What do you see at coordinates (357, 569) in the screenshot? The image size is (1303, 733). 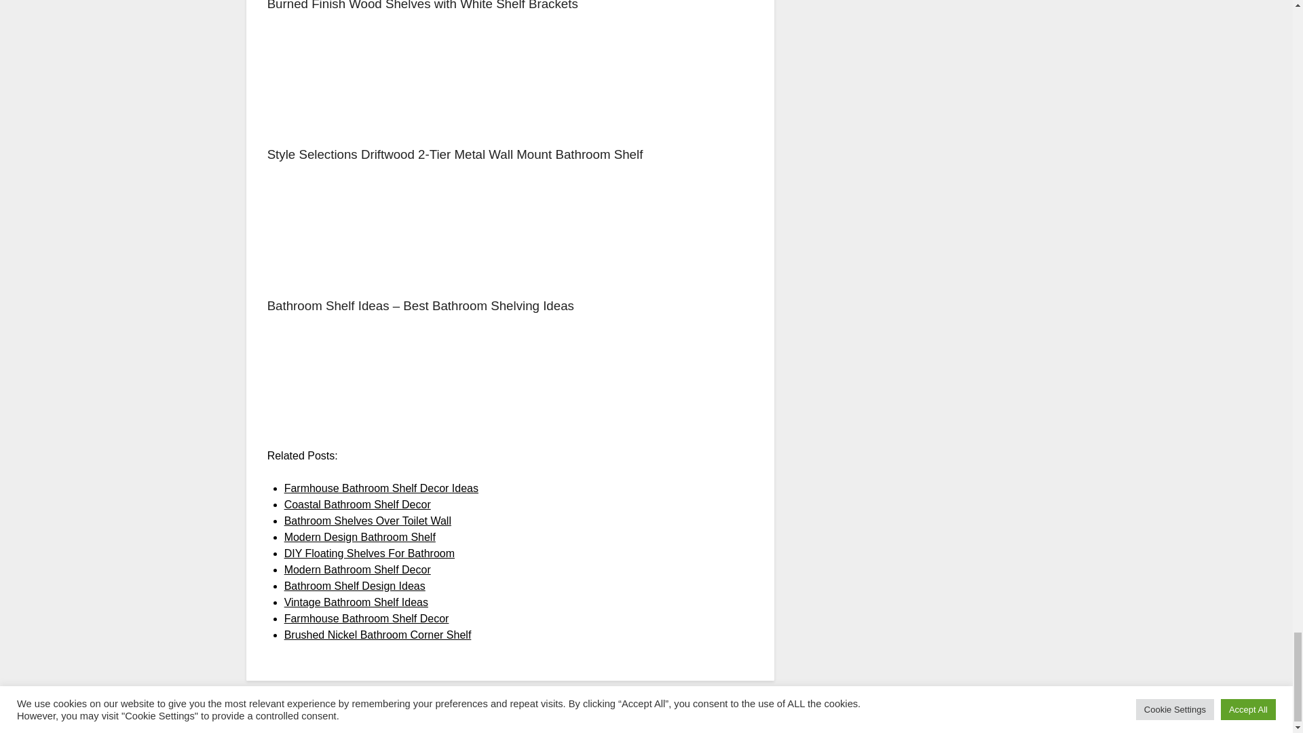 I see `Modern Bathroom Shelf Decor` at bounding box center [357, 569].